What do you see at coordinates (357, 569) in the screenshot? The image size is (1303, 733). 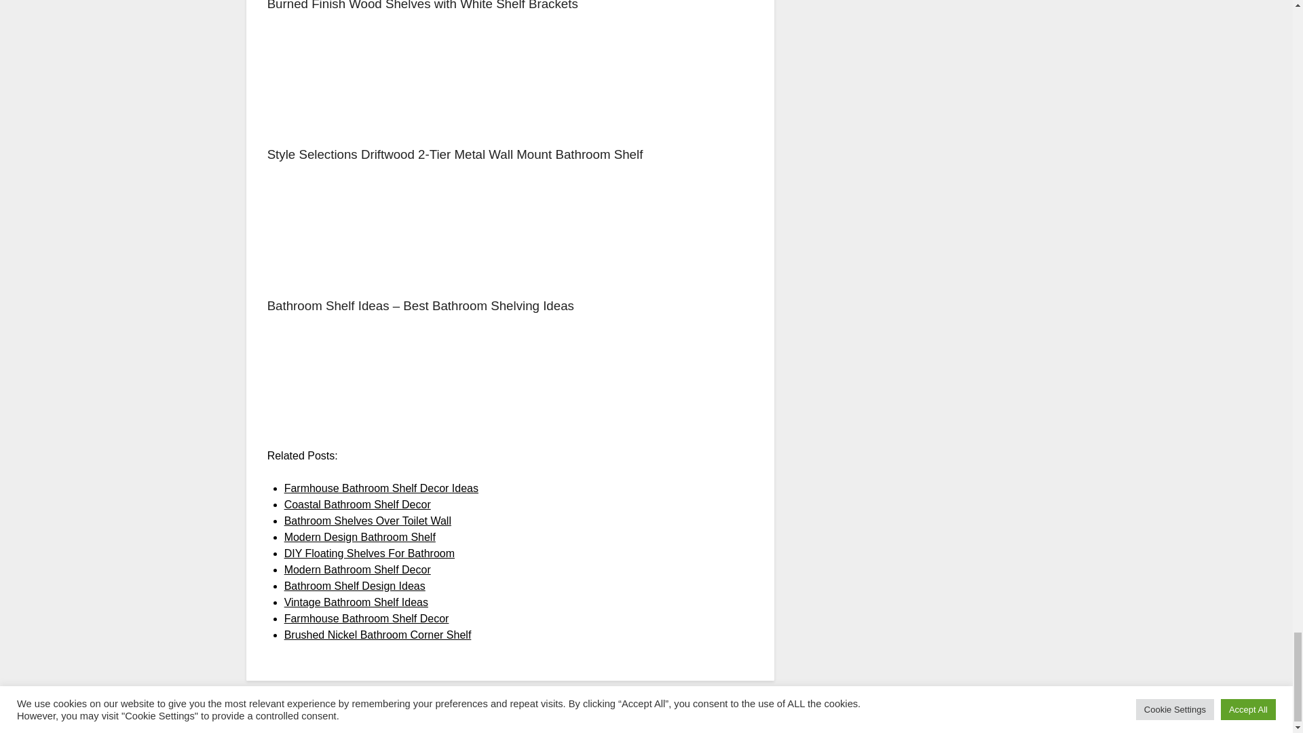 I see `Modern Bathroom Shelf Decor` at bounding box center [357, 569].